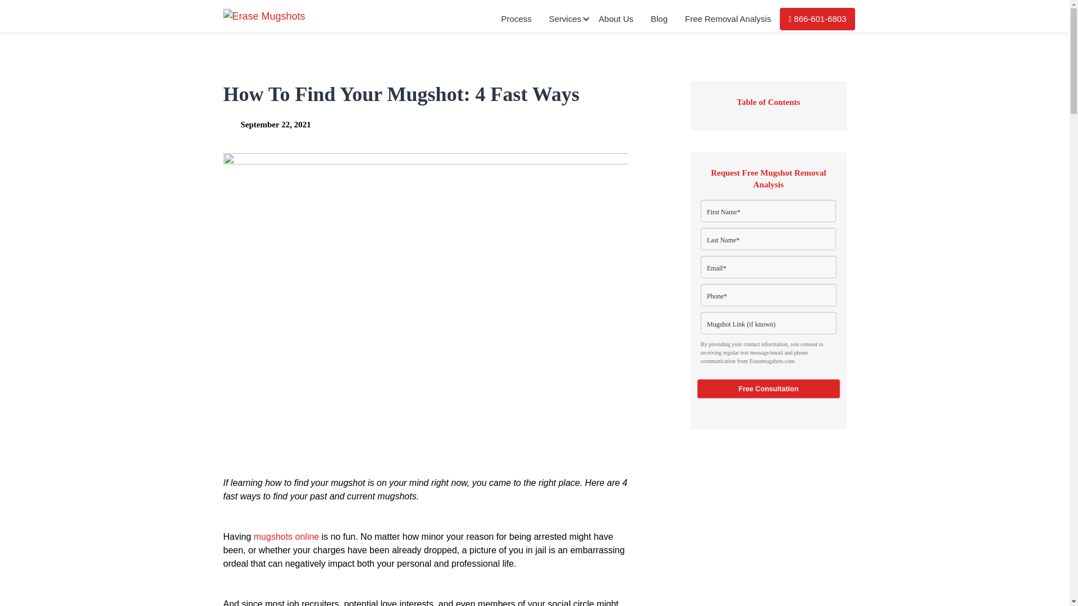 The image size is (1078, 606). What do you see at coordinates (286, 536) in the screenshot?
I see `mugshots online` at bounding box center [286, 536].